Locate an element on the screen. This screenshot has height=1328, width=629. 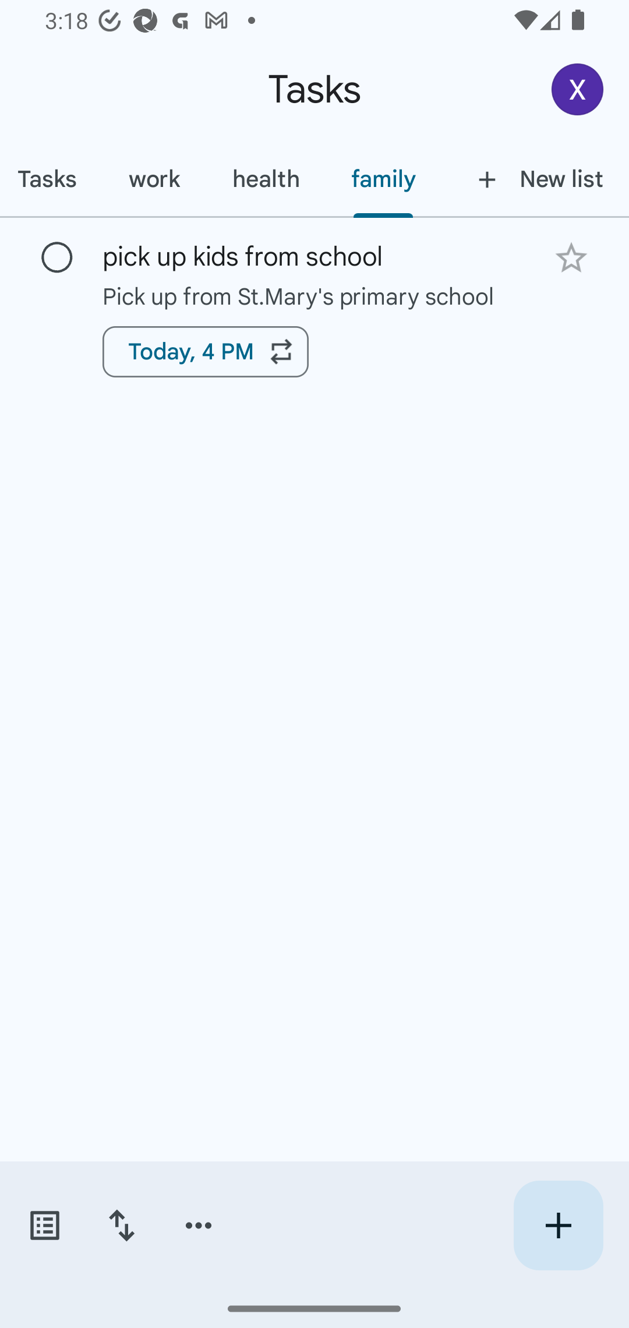
Change sort order is located at coordinates (121, 1225).